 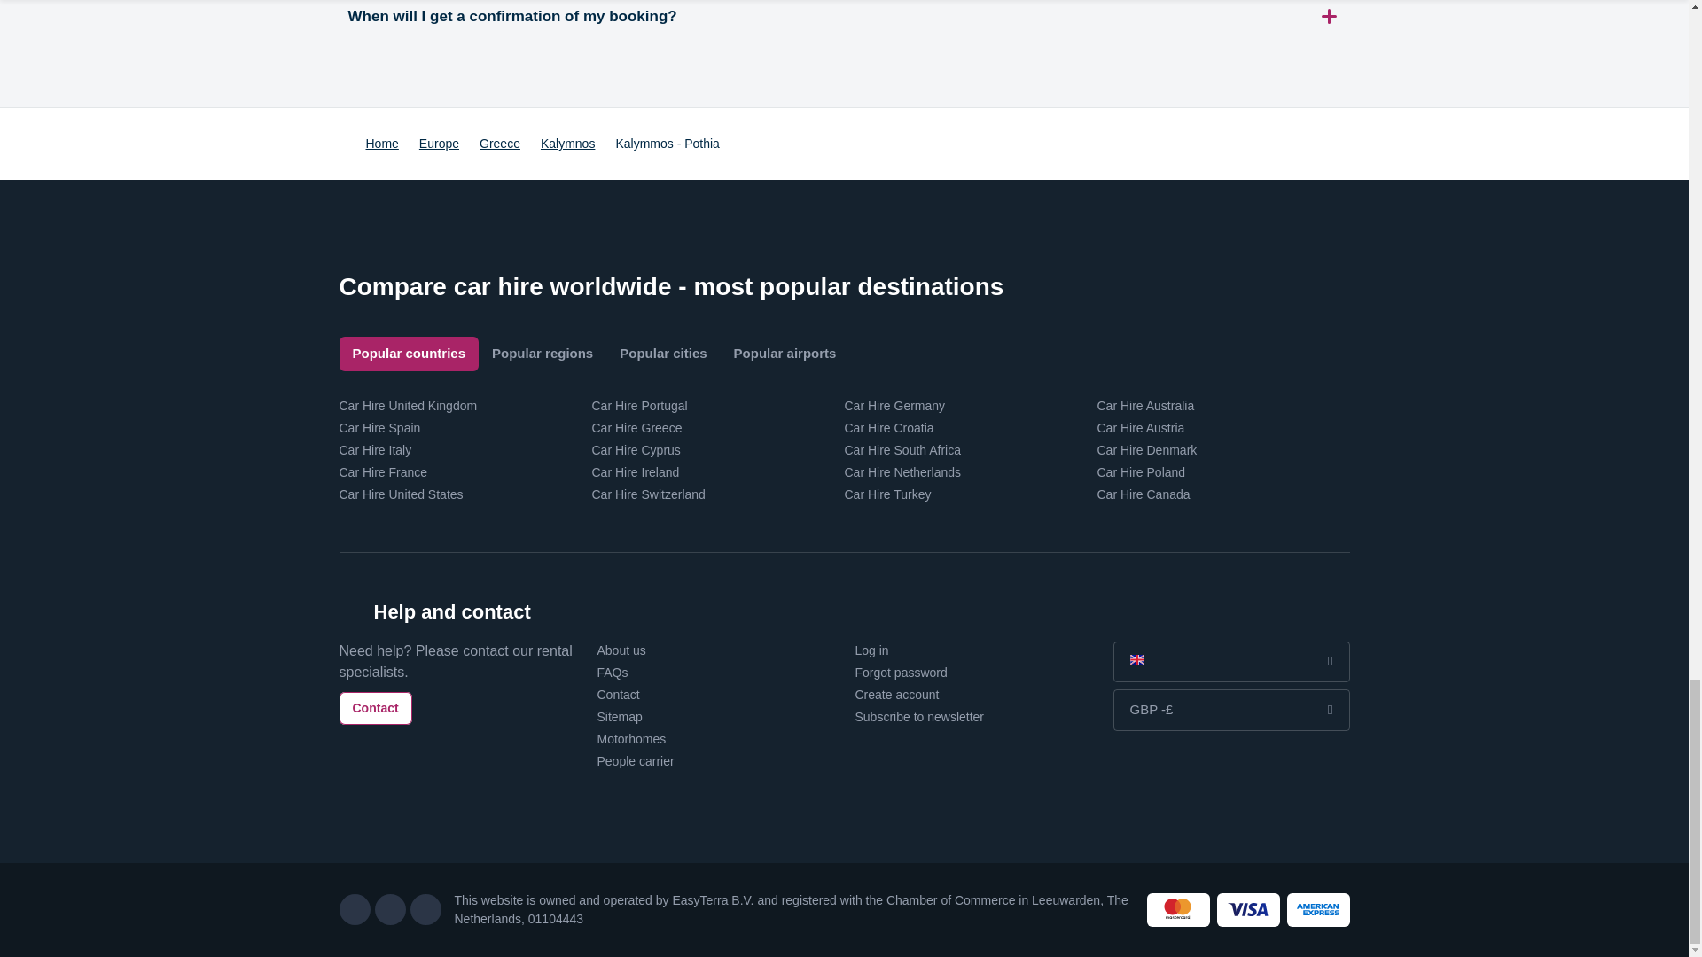 I want to click on Car Hire Italy, so click(x=375, y=450).